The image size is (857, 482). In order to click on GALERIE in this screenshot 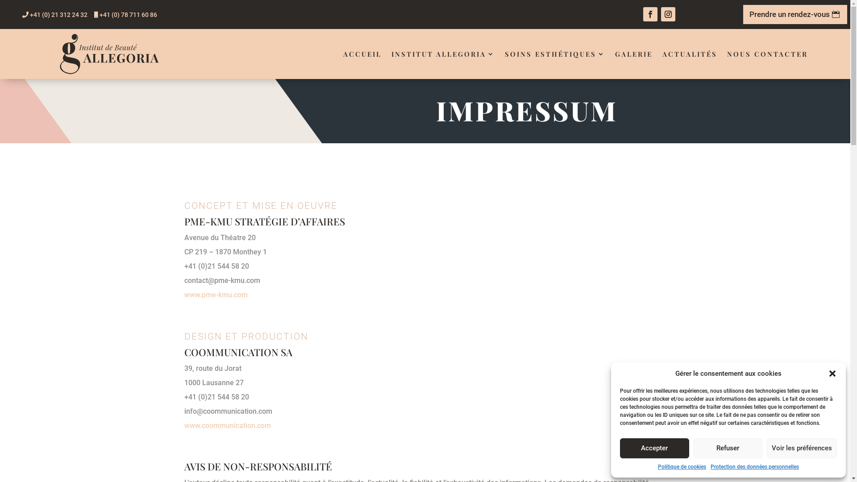, I will do `click(634, 54)`.